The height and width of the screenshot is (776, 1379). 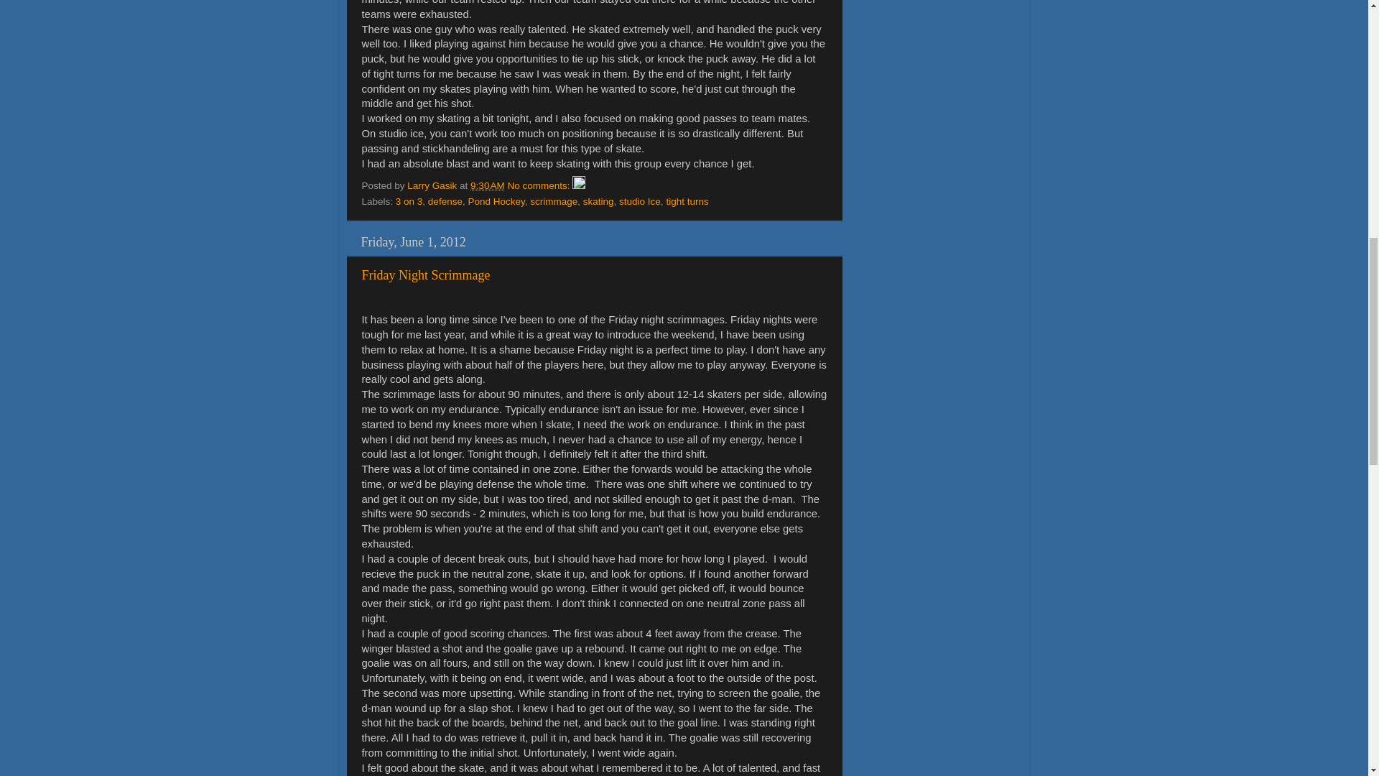 I want to click on Pond Hockey, so click(x=496, y=201).